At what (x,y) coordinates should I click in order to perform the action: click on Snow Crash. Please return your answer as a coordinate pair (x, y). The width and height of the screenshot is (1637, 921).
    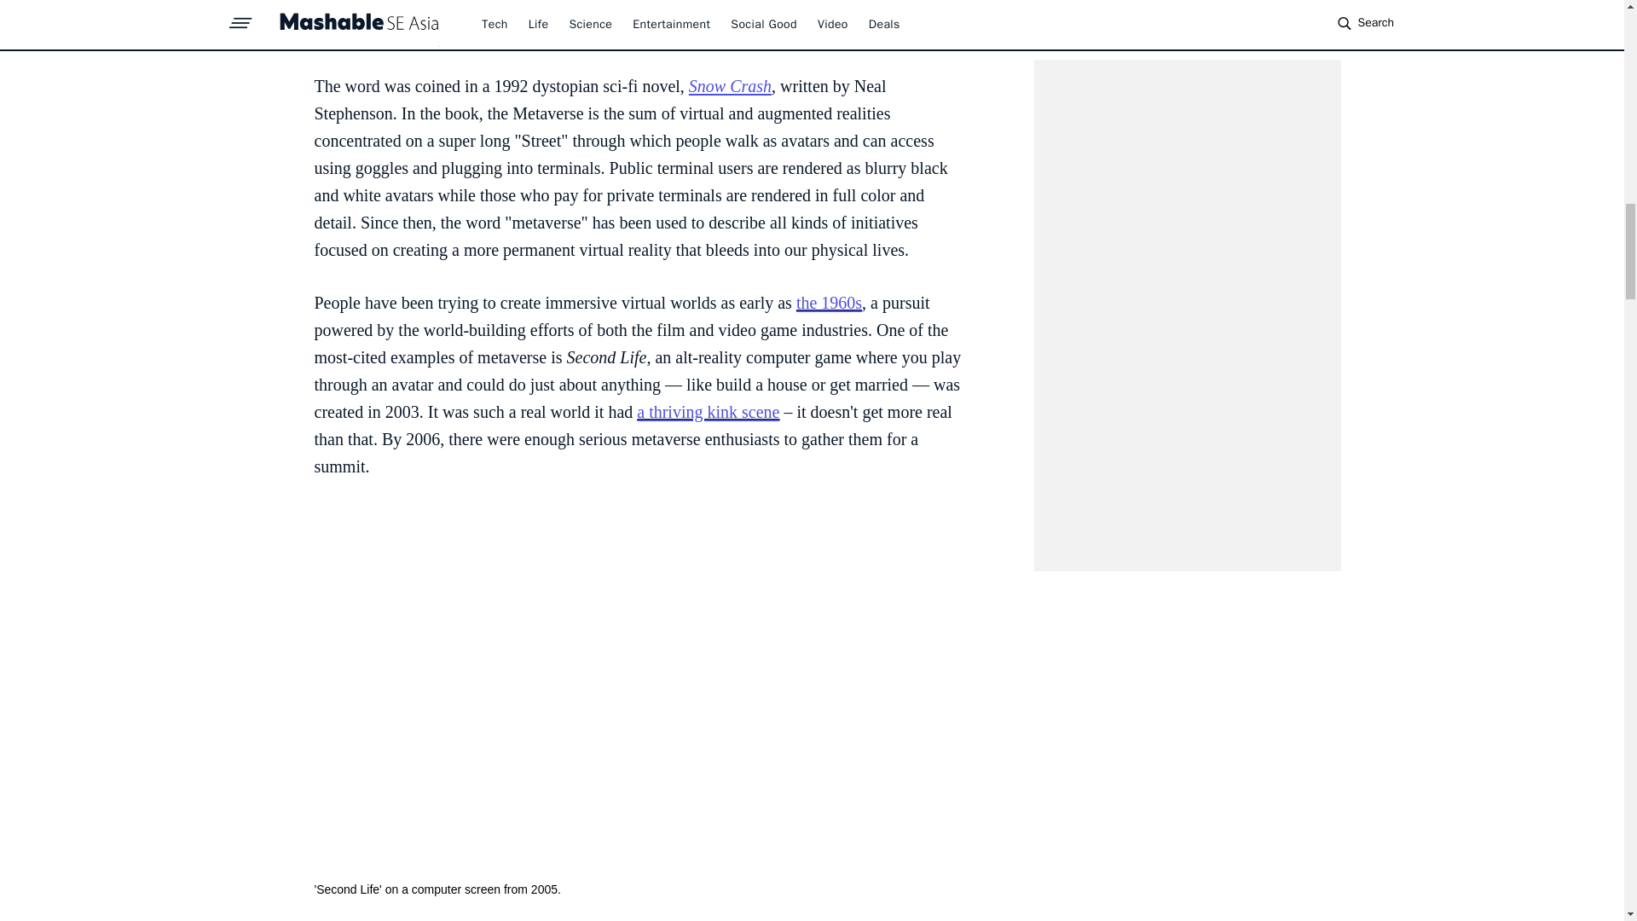
    Looking at the image, I should click on (730, 85).